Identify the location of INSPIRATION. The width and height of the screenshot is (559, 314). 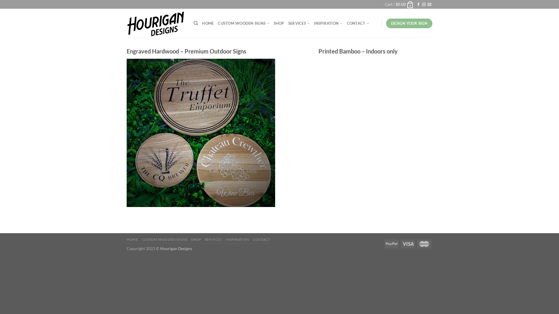
(328, 23).